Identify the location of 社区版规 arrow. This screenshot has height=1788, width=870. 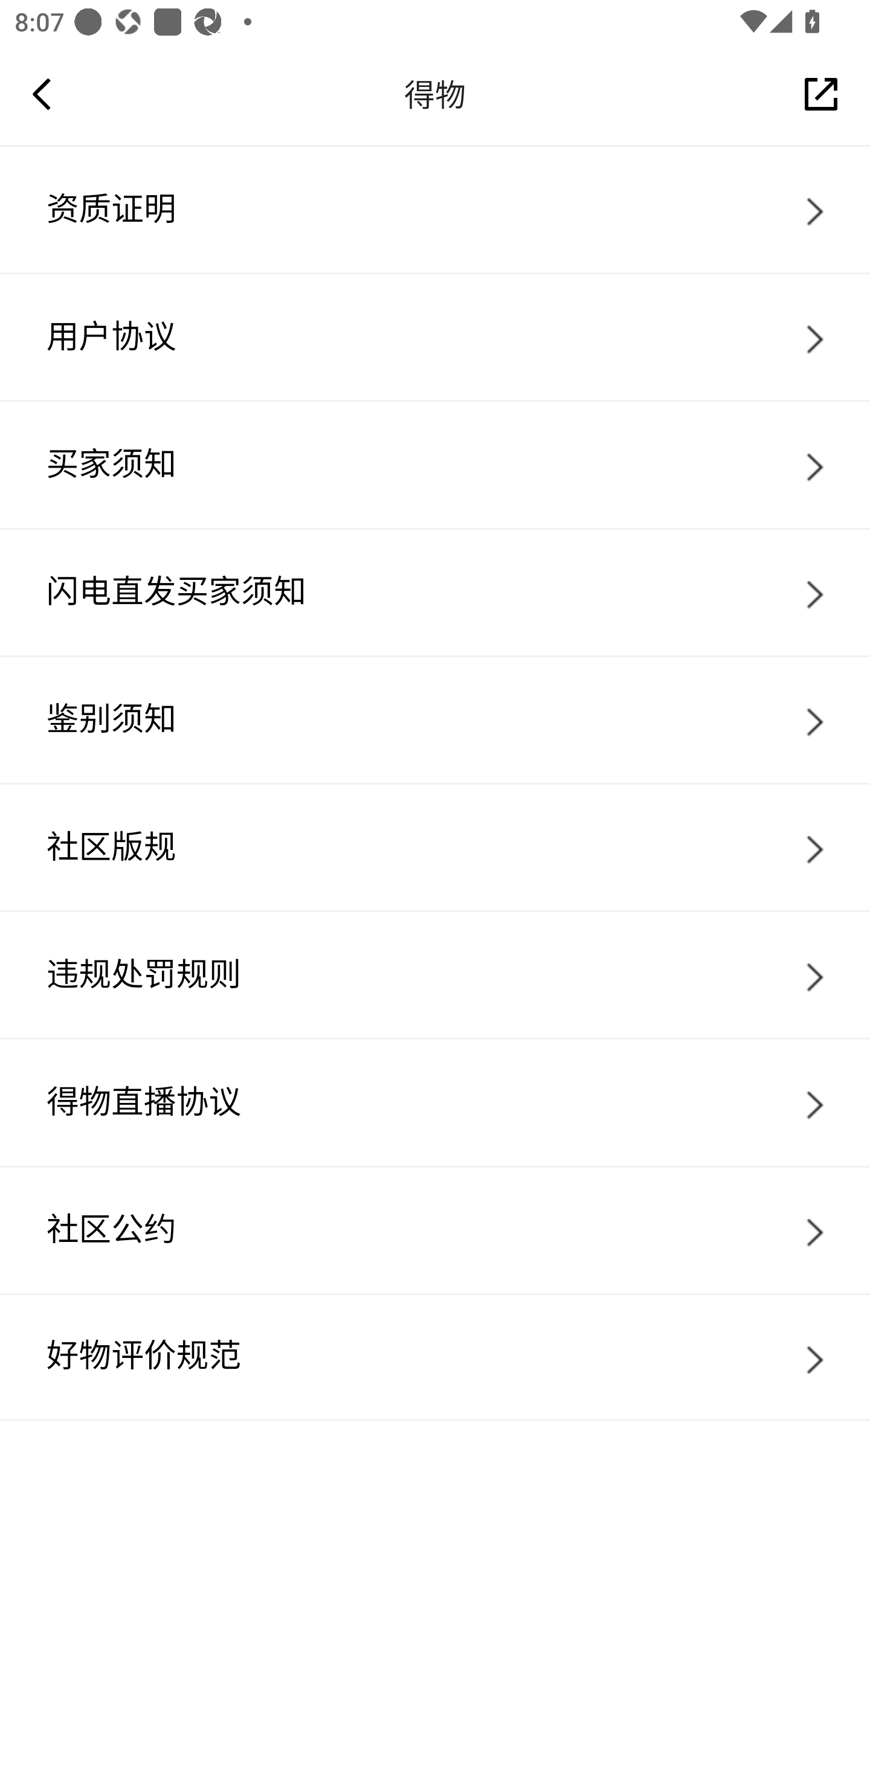
(435, 846).